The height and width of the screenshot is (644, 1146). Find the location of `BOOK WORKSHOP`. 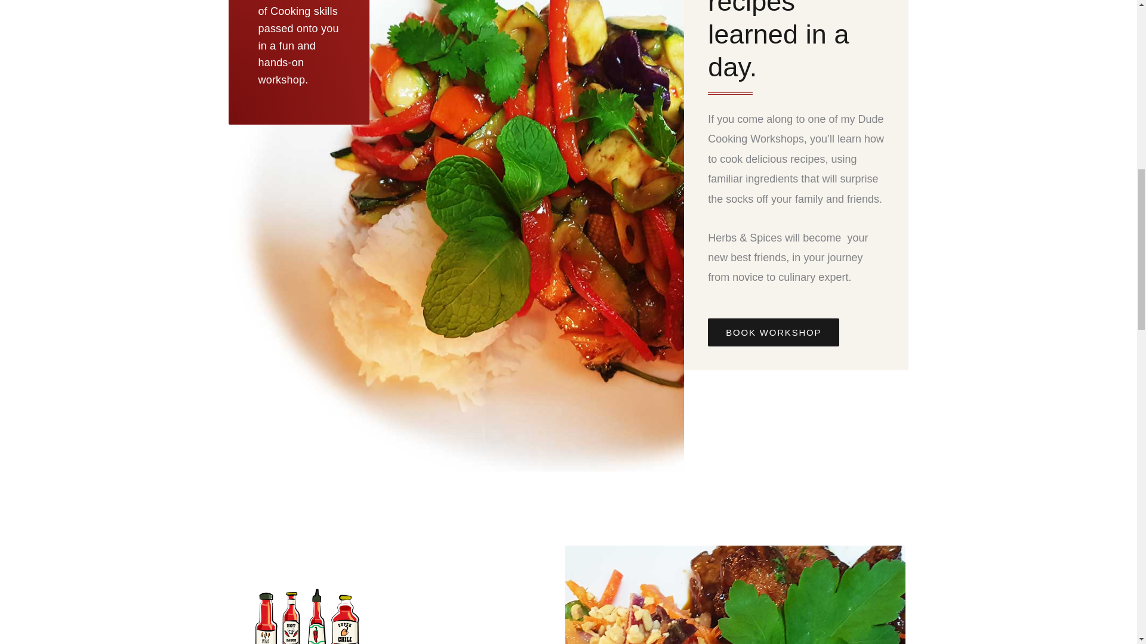

BOOK WORKSHOP is located at coordinates (774, 332).